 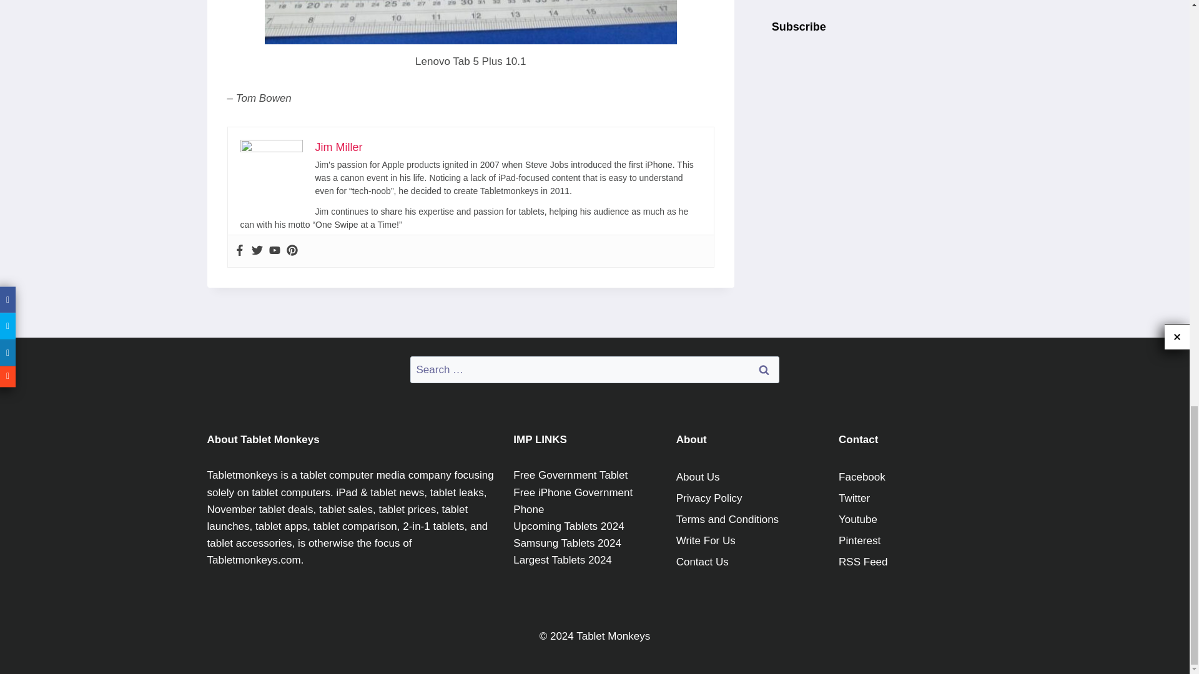 What do you see at coordinates (292, 251) in the screenshot?
I see `Pinterest` at bounding box center [292, 251].